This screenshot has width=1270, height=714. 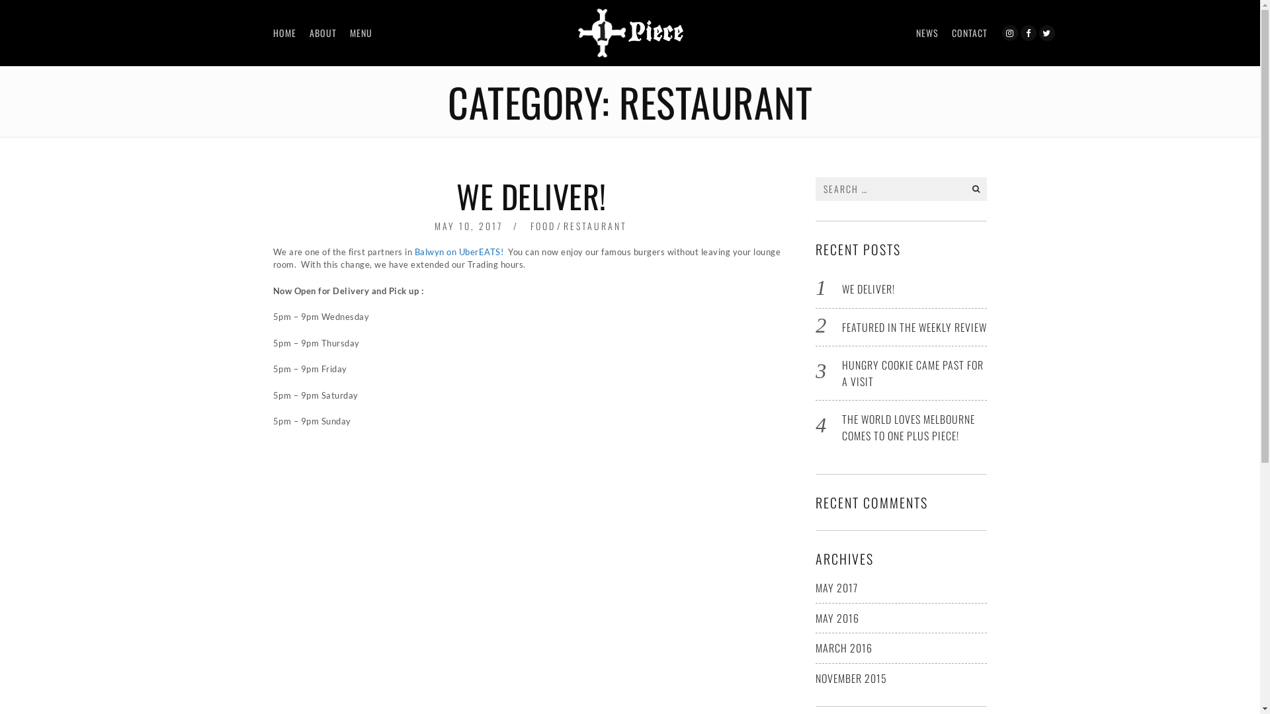 I want to click on RESTAURANT, so click(x=595, y=226).